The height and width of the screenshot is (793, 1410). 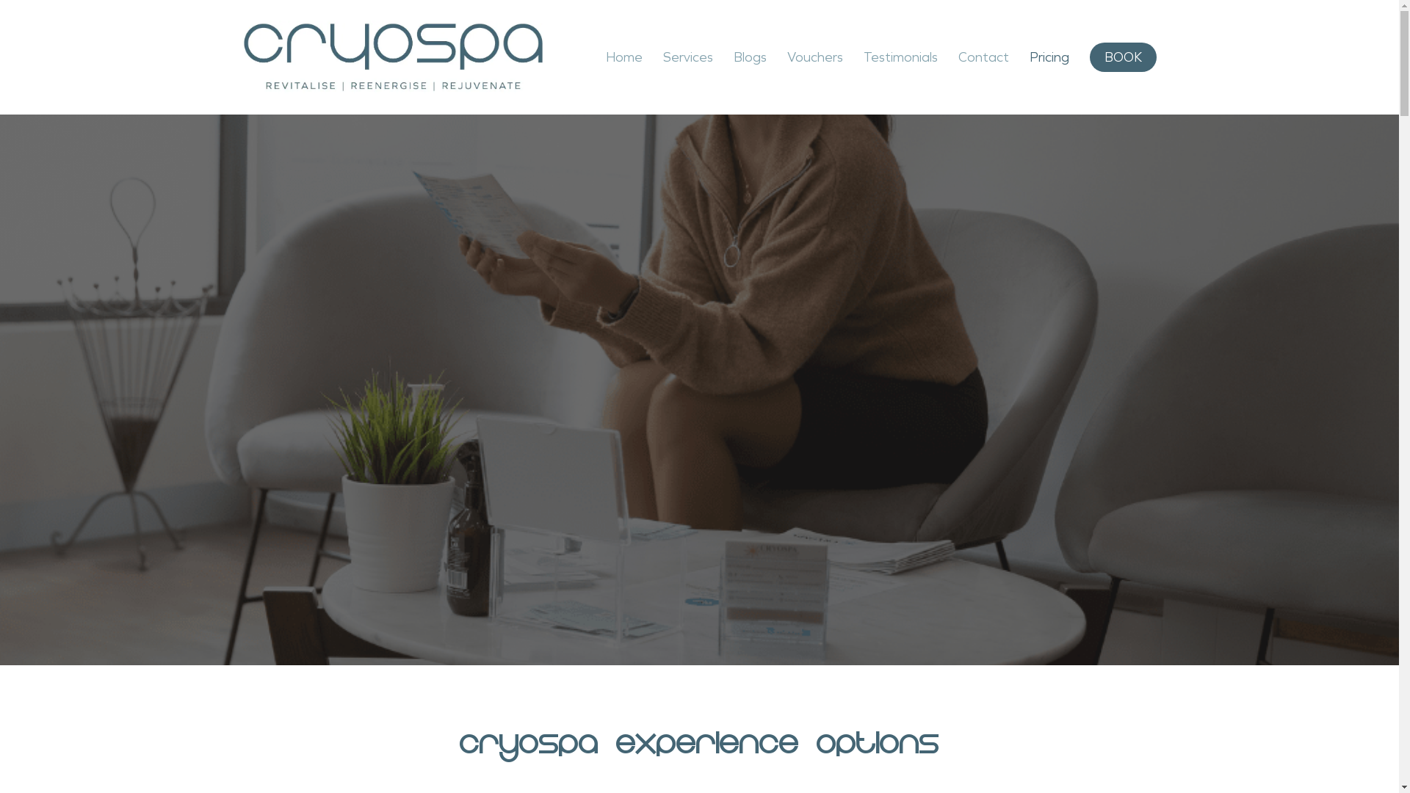 What do you see at coordinates (688, 57) in the screenshot?
I see `Services` at bounding box center [688, 57].